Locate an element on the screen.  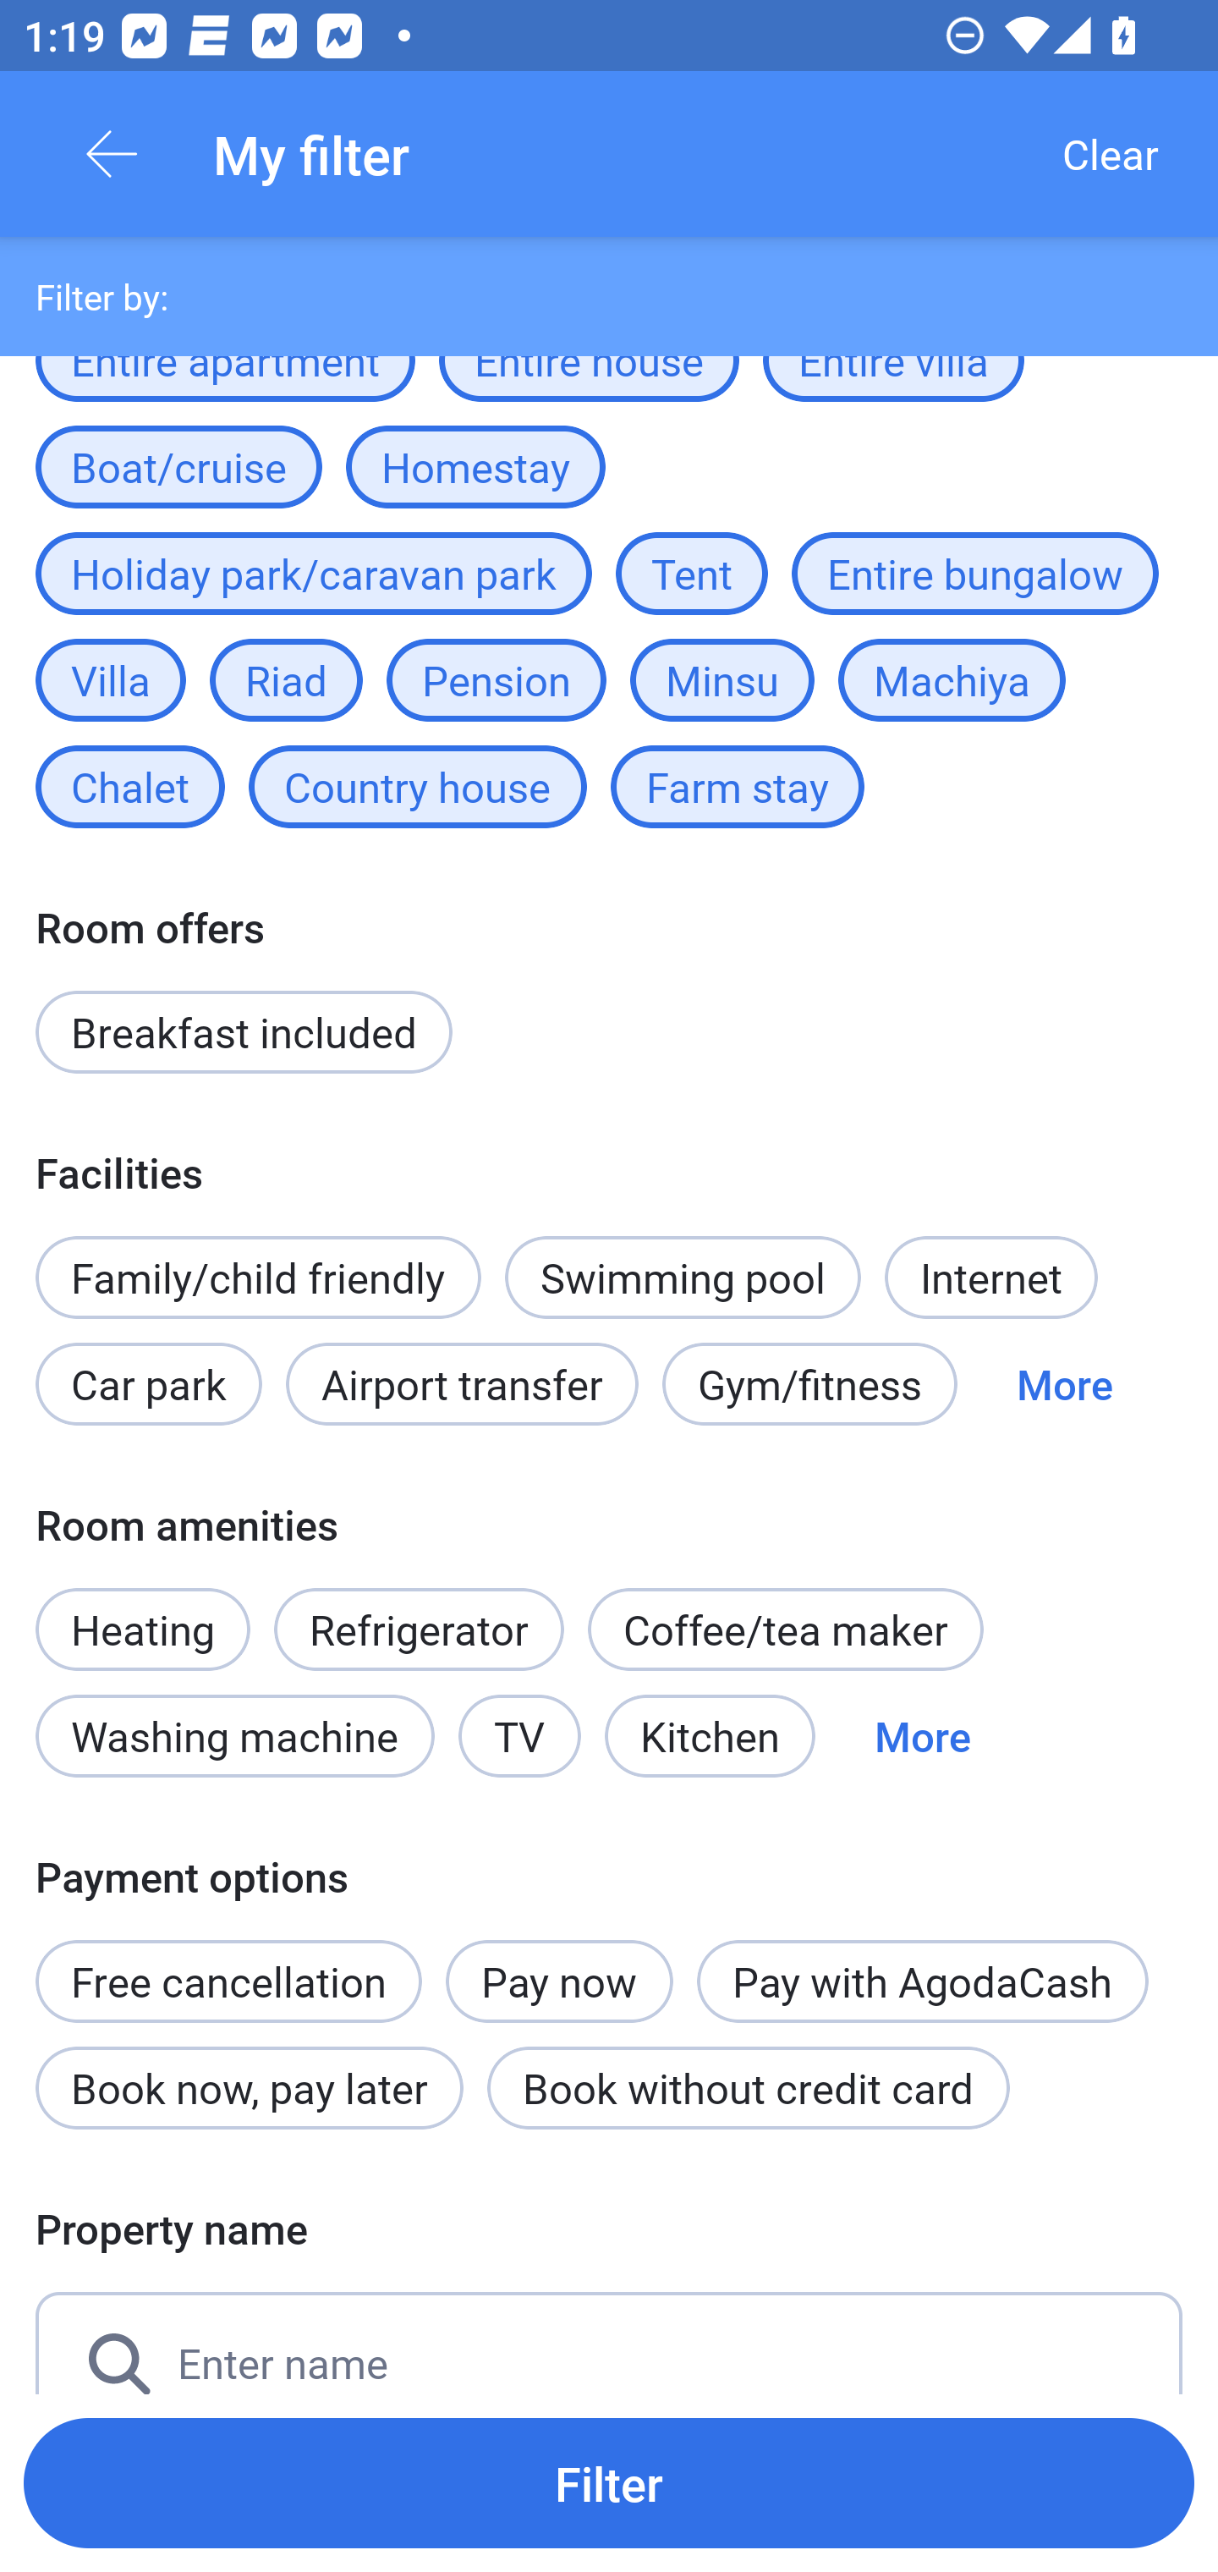
Pay now is located at coordinates (560, 1981).